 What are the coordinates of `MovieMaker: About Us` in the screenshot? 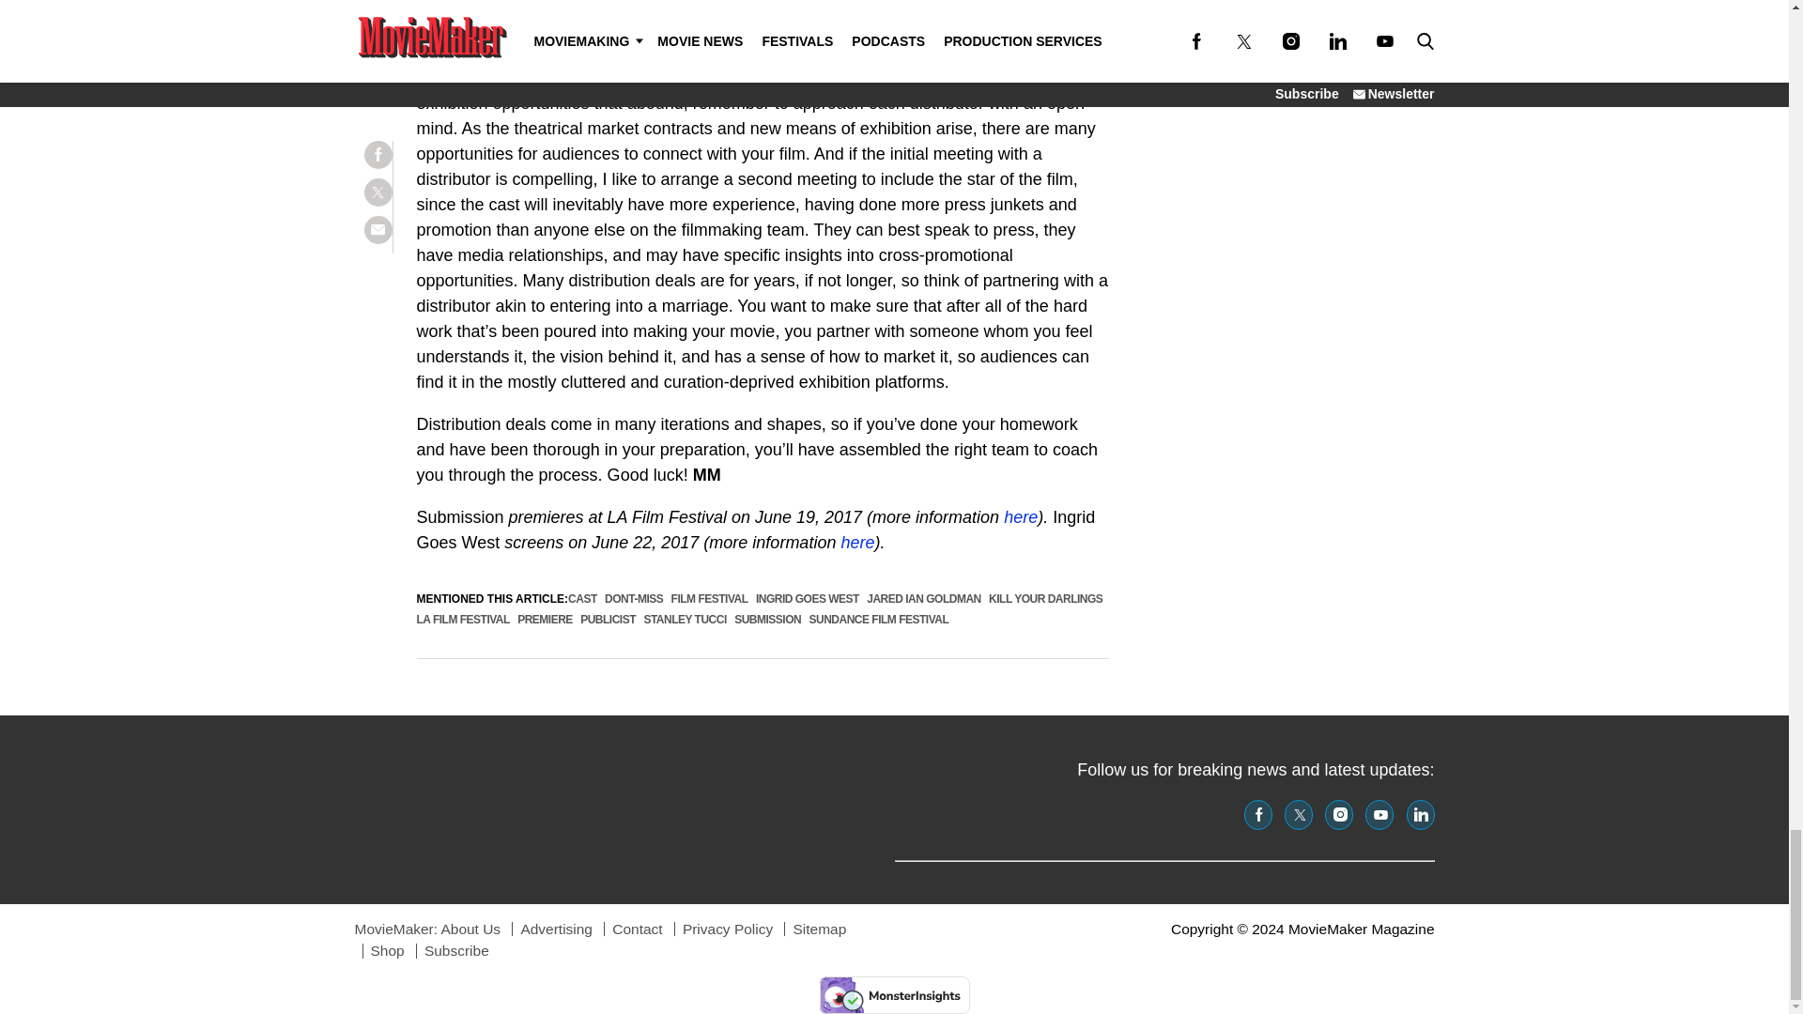 It's located at (428, 928).